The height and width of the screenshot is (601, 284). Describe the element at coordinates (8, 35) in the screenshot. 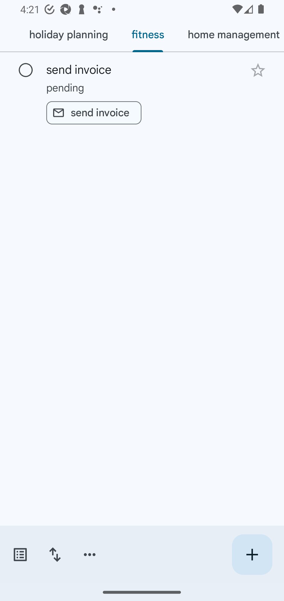

I see `reminders` at that location.